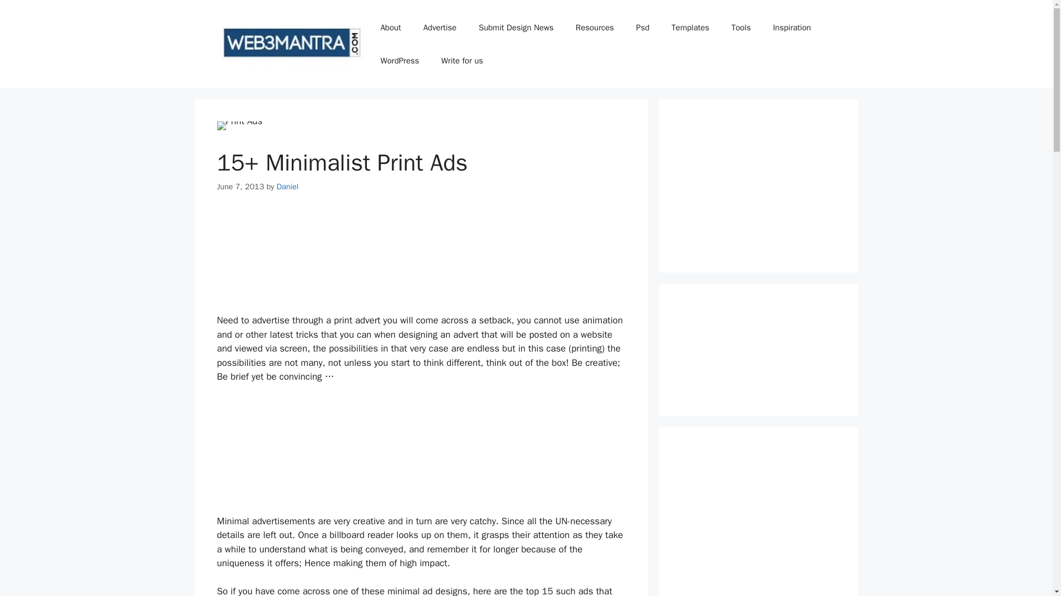 This screenshot has height=596, width=1061. What do you see at coordinates (516, 28) in the screenshot?
I see `Submit Design News` at bounding box center [516, 28].